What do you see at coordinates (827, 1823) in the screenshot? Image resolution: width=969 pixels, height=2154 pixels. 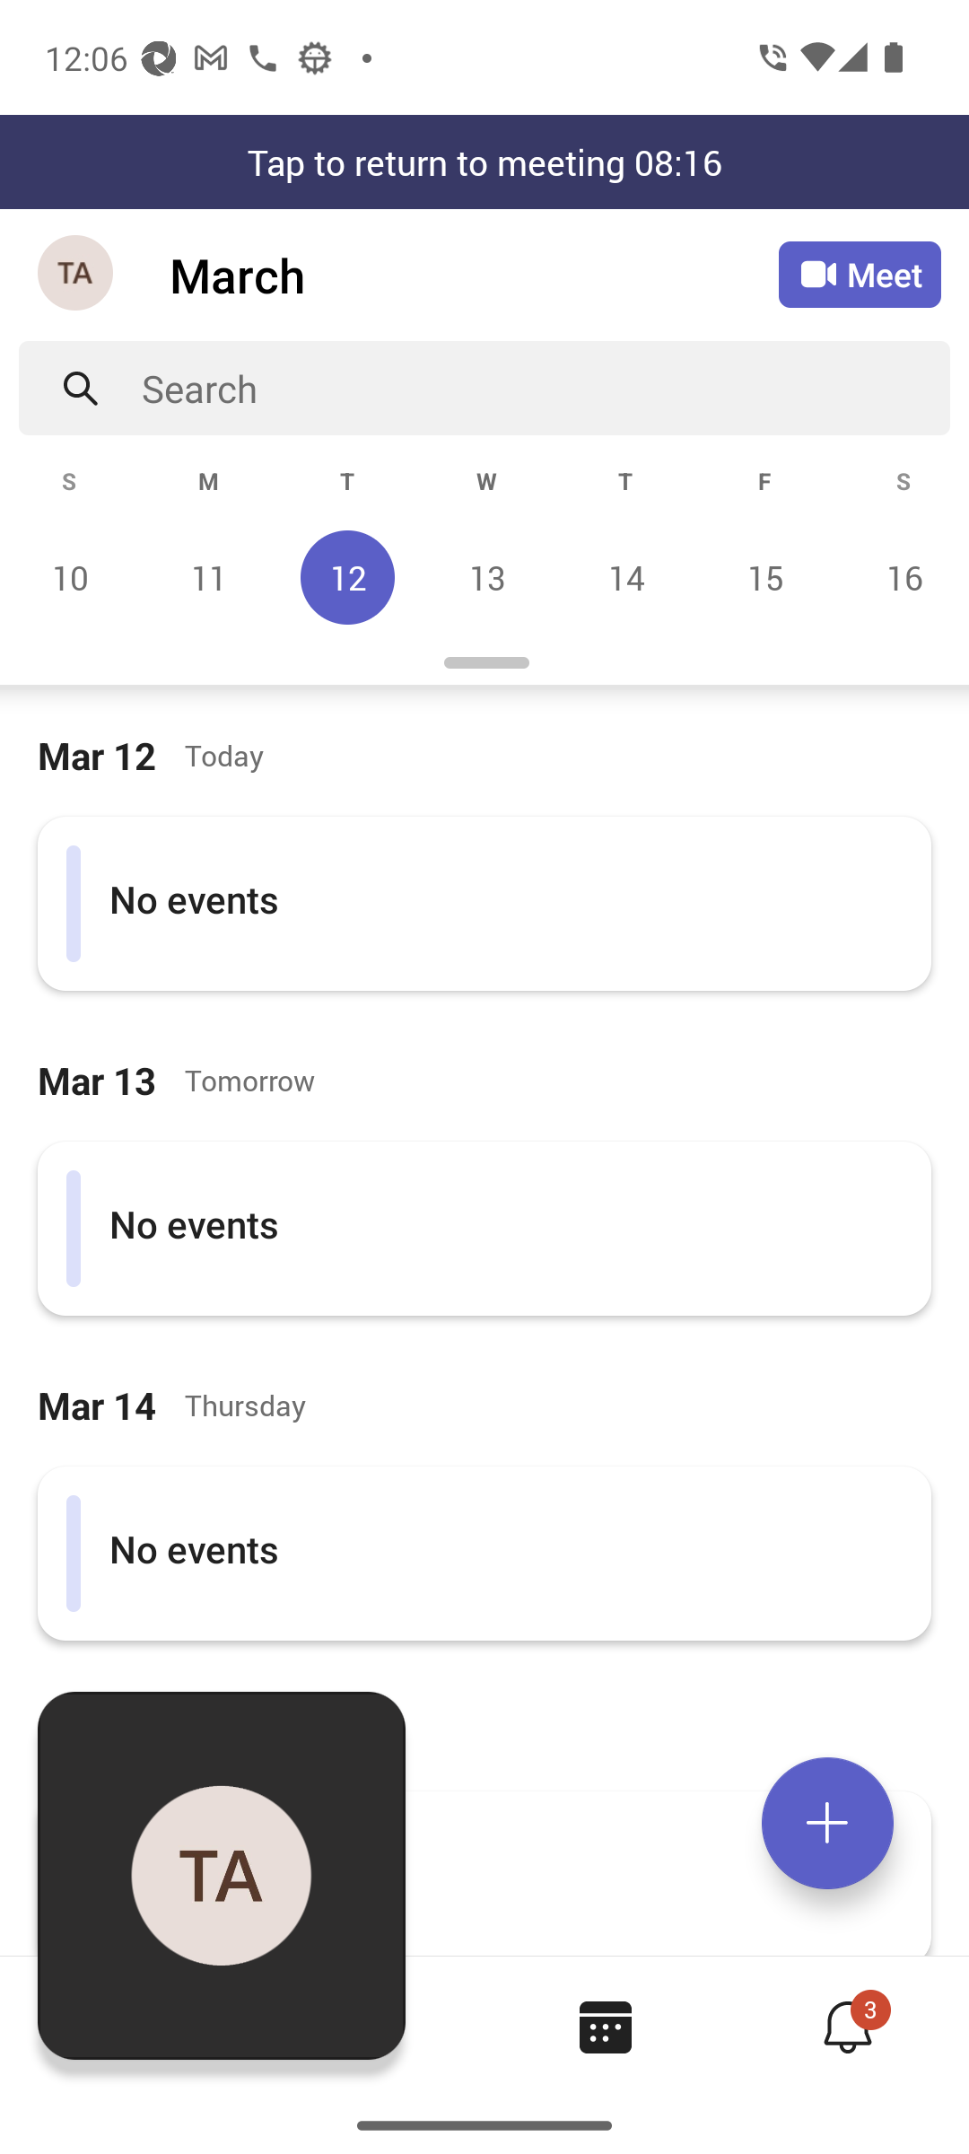 I see `Expand meetings menu` at bounding box center [827, 1823].